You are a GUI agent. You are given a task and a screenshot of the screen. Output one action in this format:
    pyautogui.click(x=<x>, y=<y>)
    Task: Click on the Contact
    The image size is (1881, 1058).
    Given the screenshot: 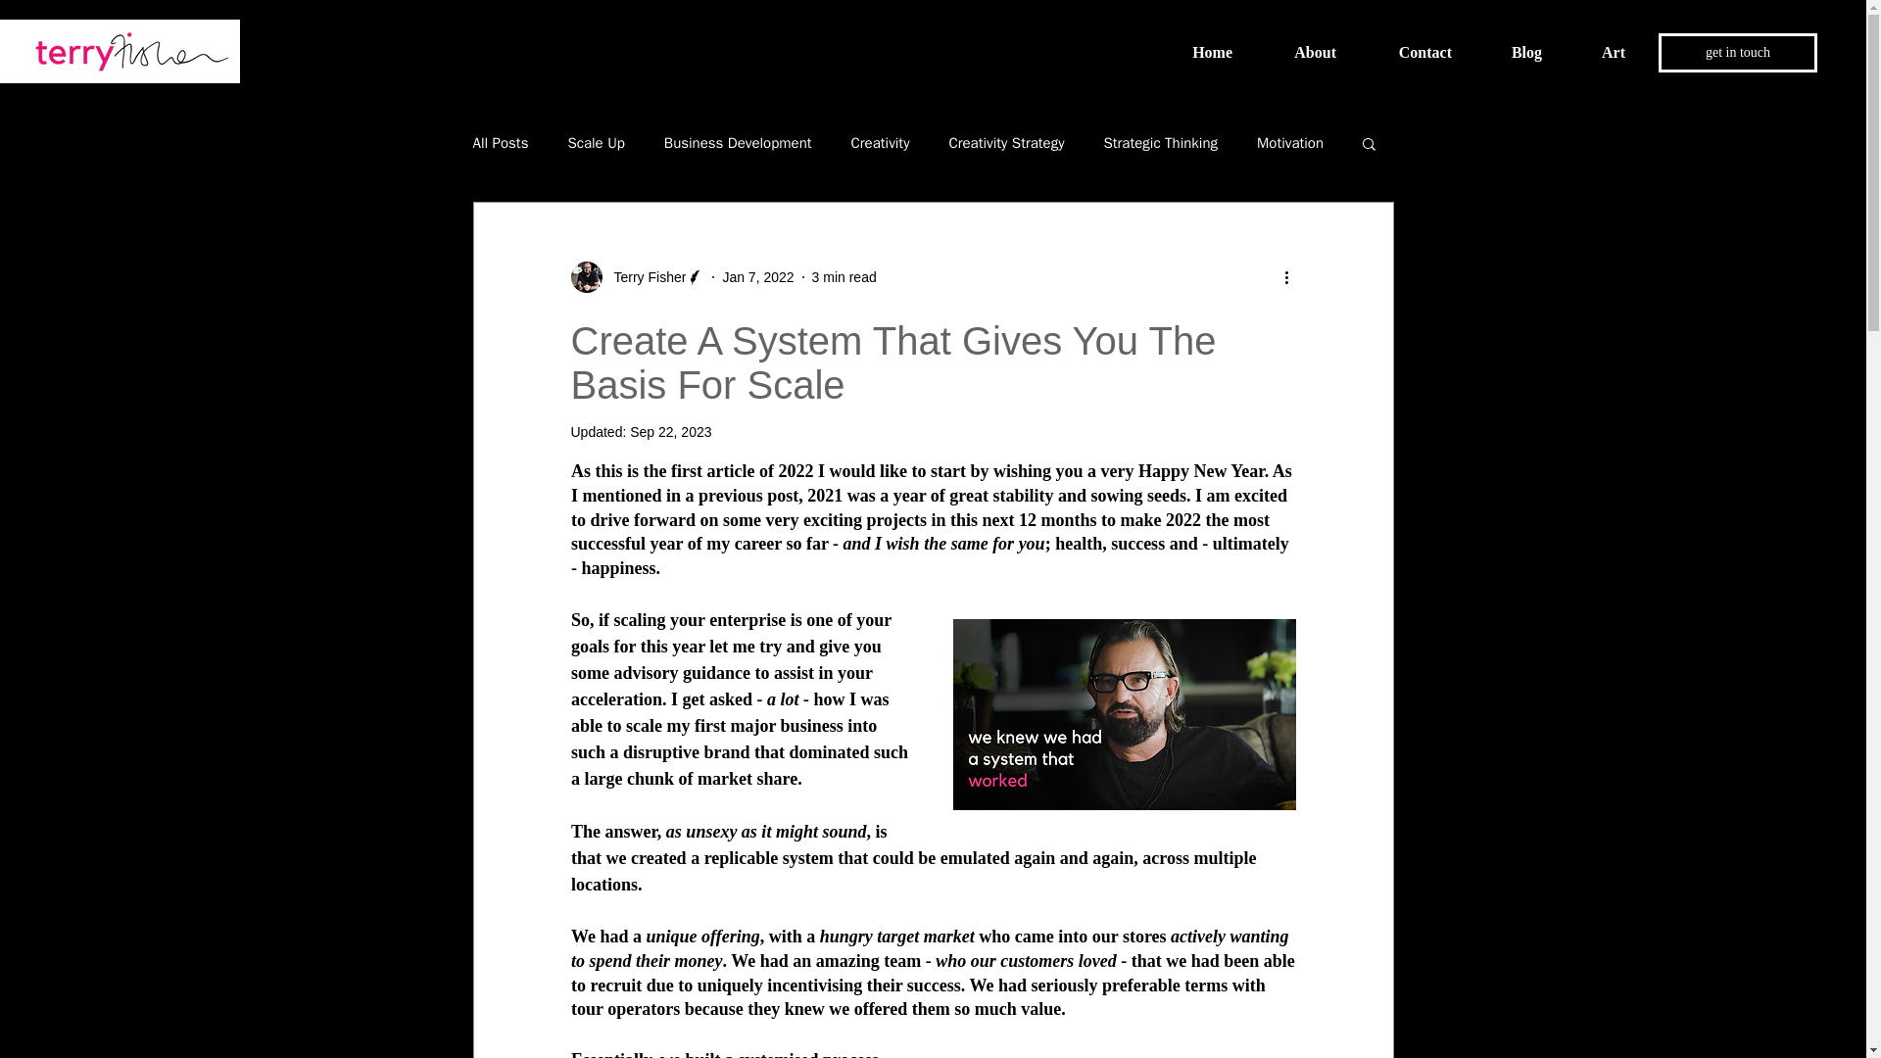 What is the action you would take?
    pyautogui.click(x=1409, y=53)
    